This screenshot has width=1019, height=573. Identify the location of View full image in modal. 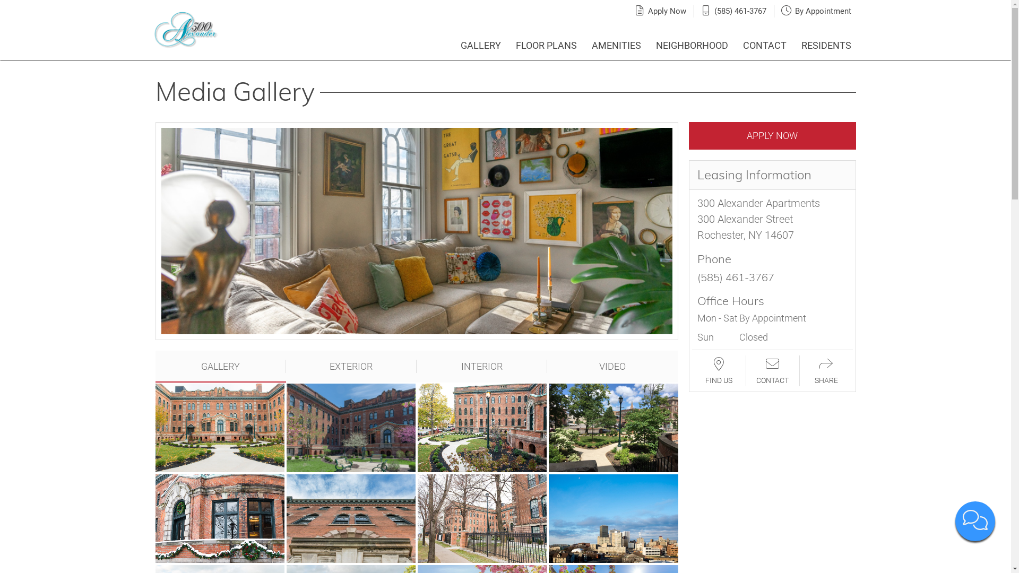
(220, 518).